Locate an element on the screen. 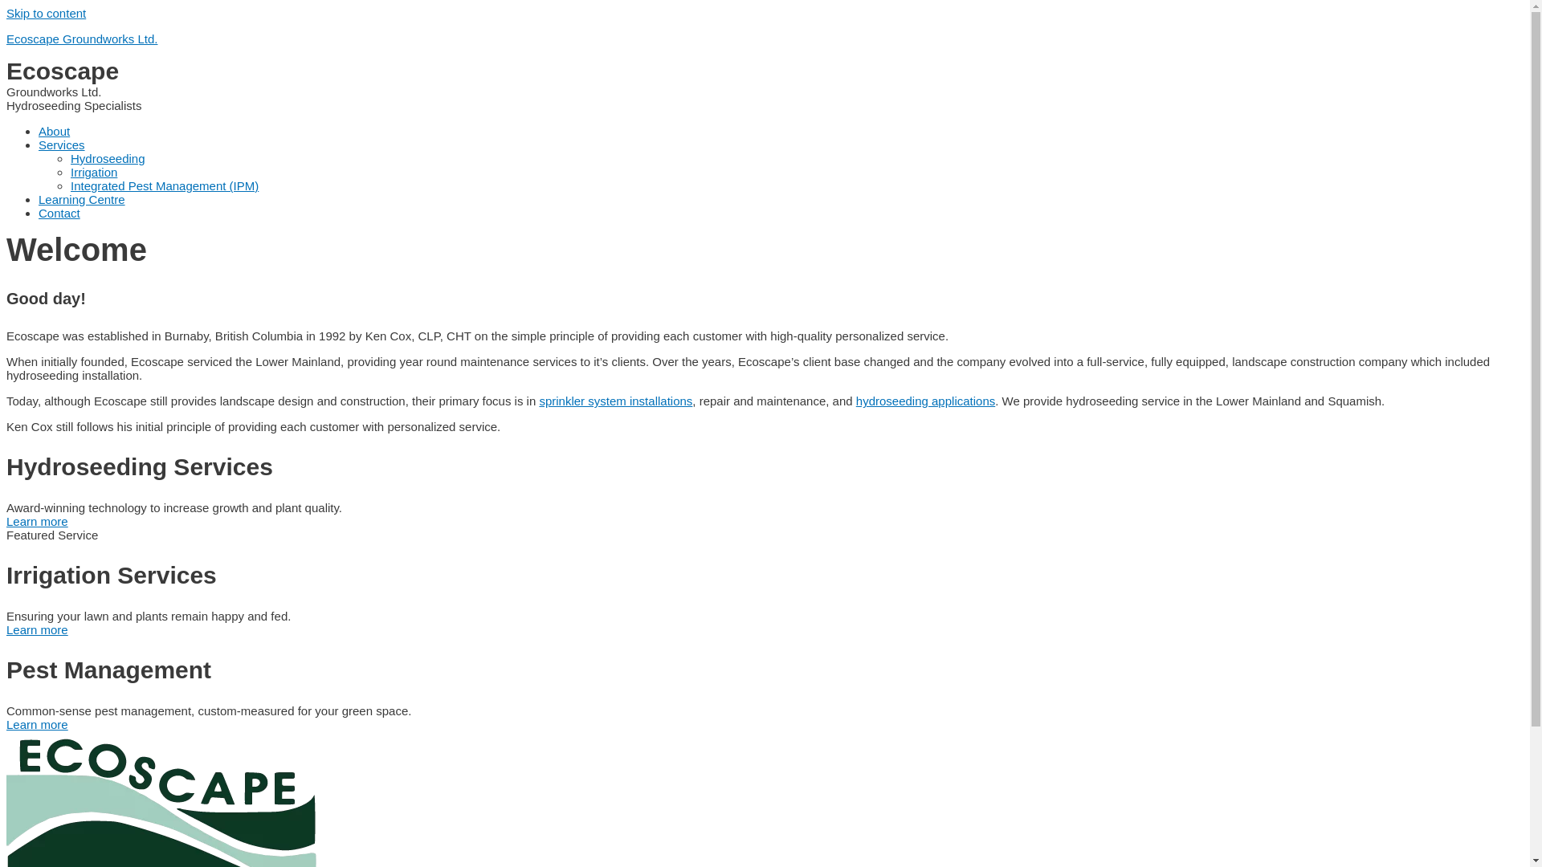 This screenshot has width=1542, height=867. hydroseeding applications is located at coordinates (925, 401).